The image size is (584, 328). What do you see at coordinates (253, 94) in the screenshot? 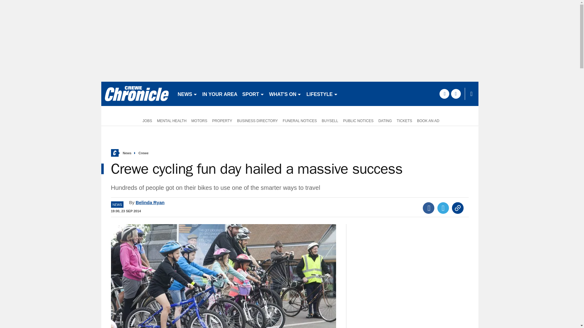
I see `SPORT` at bounding box center [253, 94].